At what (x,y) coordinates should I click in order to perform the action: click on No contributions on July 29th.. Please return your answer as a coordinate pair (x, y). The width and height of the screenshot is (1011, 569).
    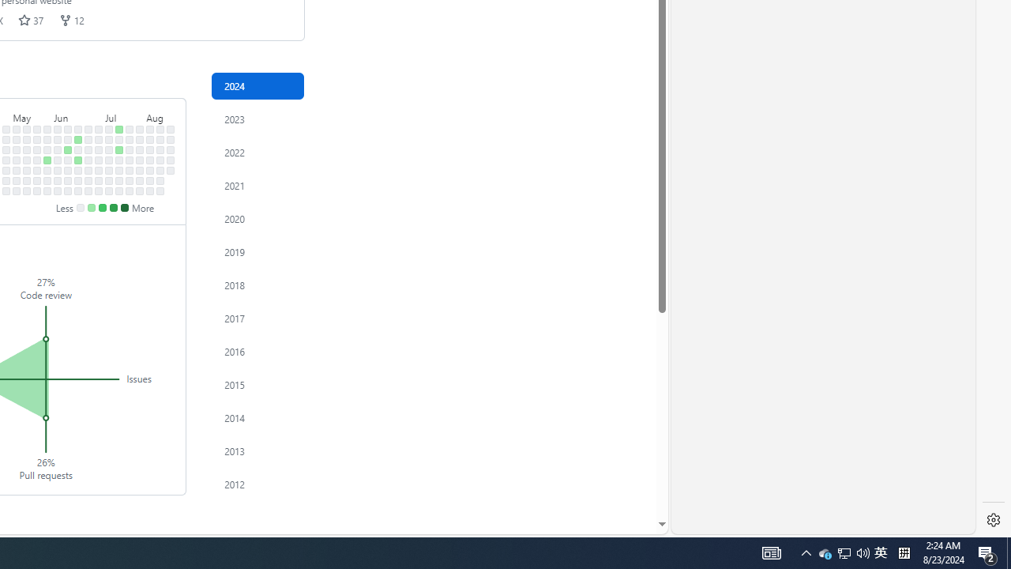
    Looking at the image, I should click on (140, 139).